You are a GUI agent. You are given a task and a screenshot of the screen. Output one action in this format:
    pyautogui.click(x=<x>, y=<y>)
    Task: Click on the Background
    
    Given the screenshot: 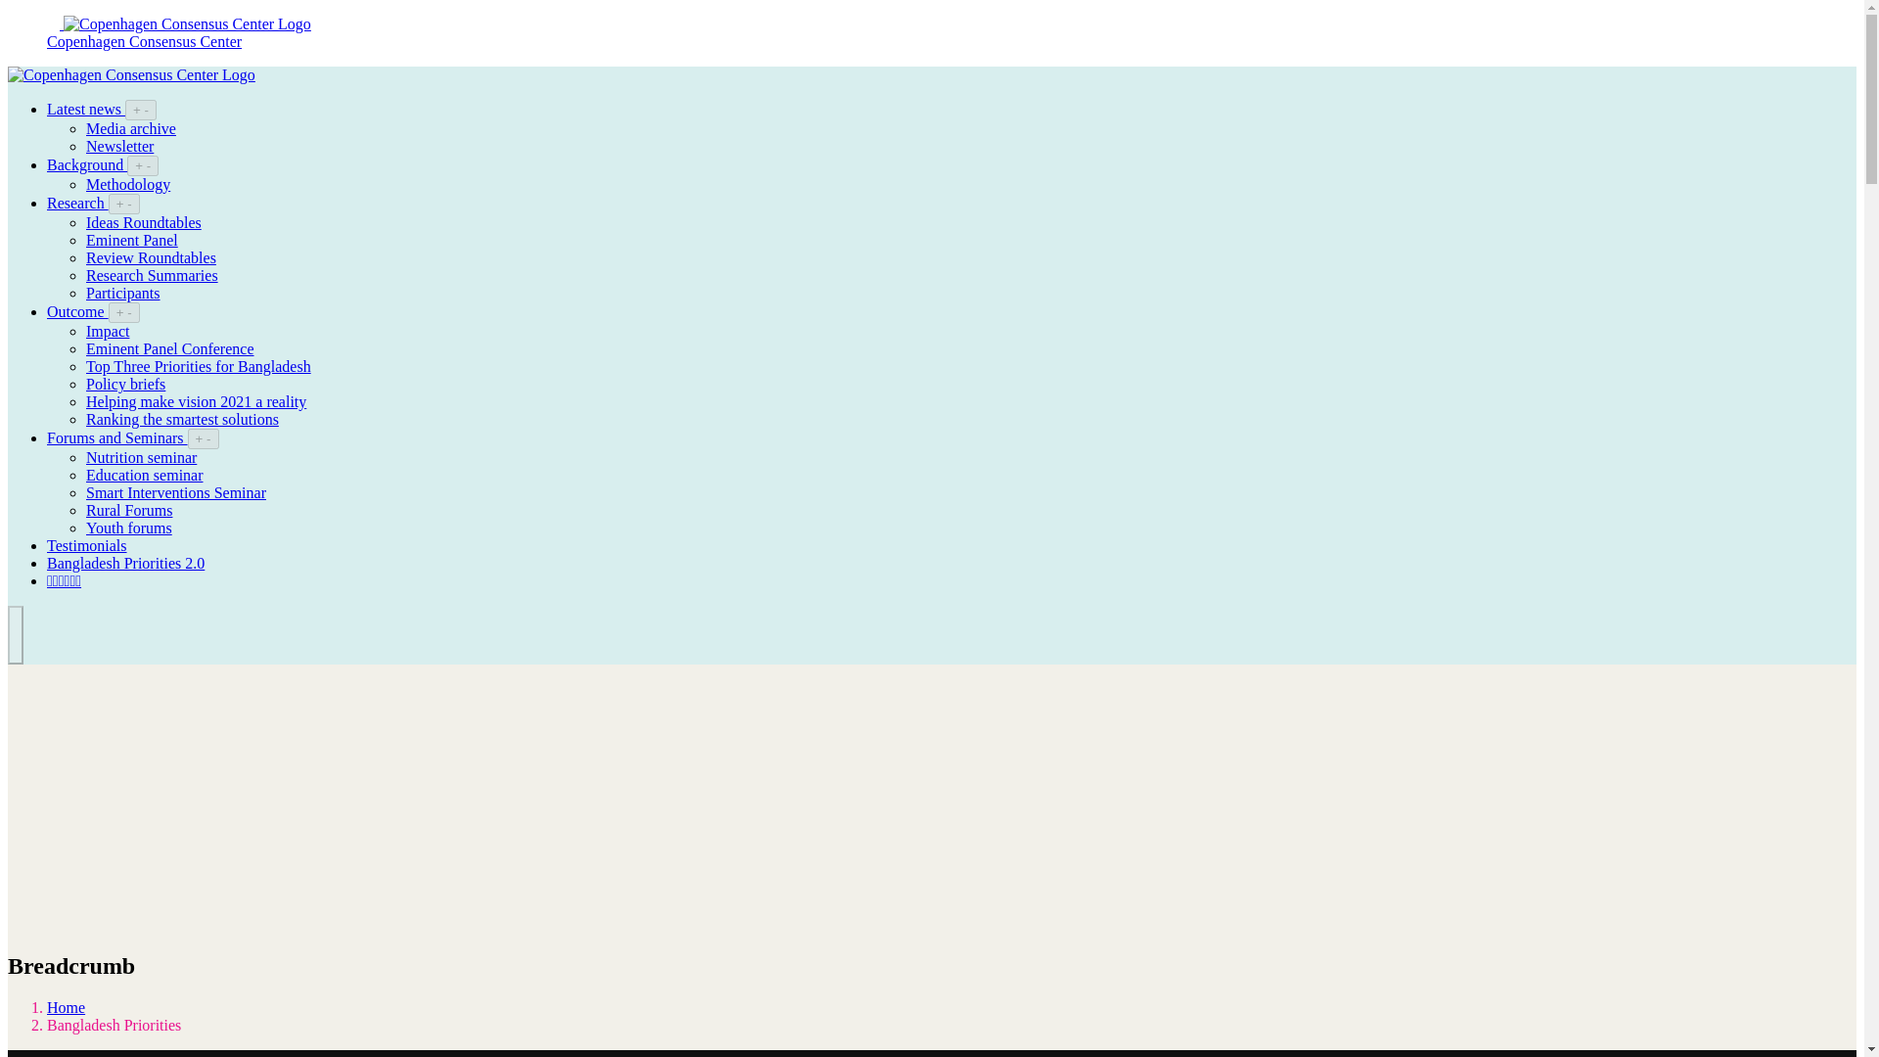 What is the action you would take?
    pyautogui.click(x=87, y=164)
    